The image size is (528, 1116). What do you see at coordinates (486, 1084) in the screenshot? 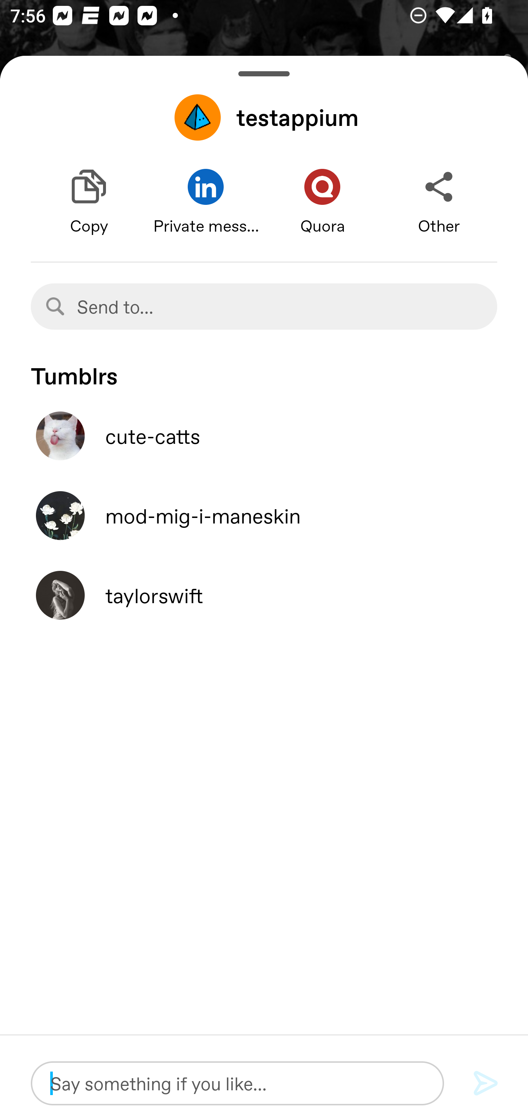
I see `Send` at bounding box center [486, 1084].